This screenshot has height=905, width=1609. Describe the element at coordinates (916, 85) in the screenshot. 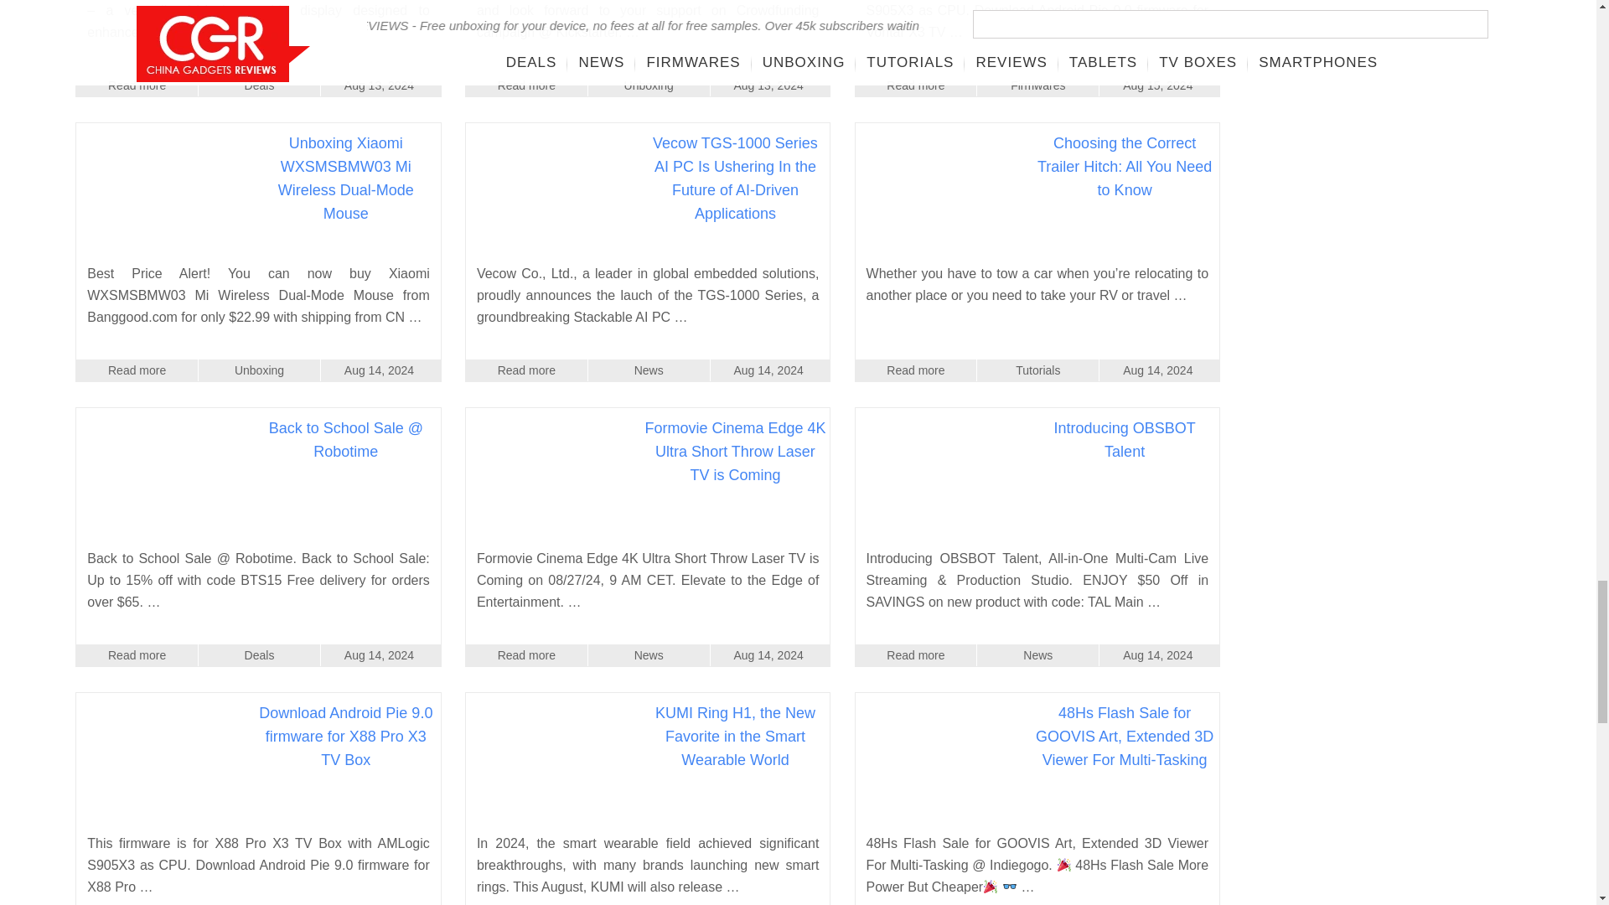

I see `Read more` at that location.